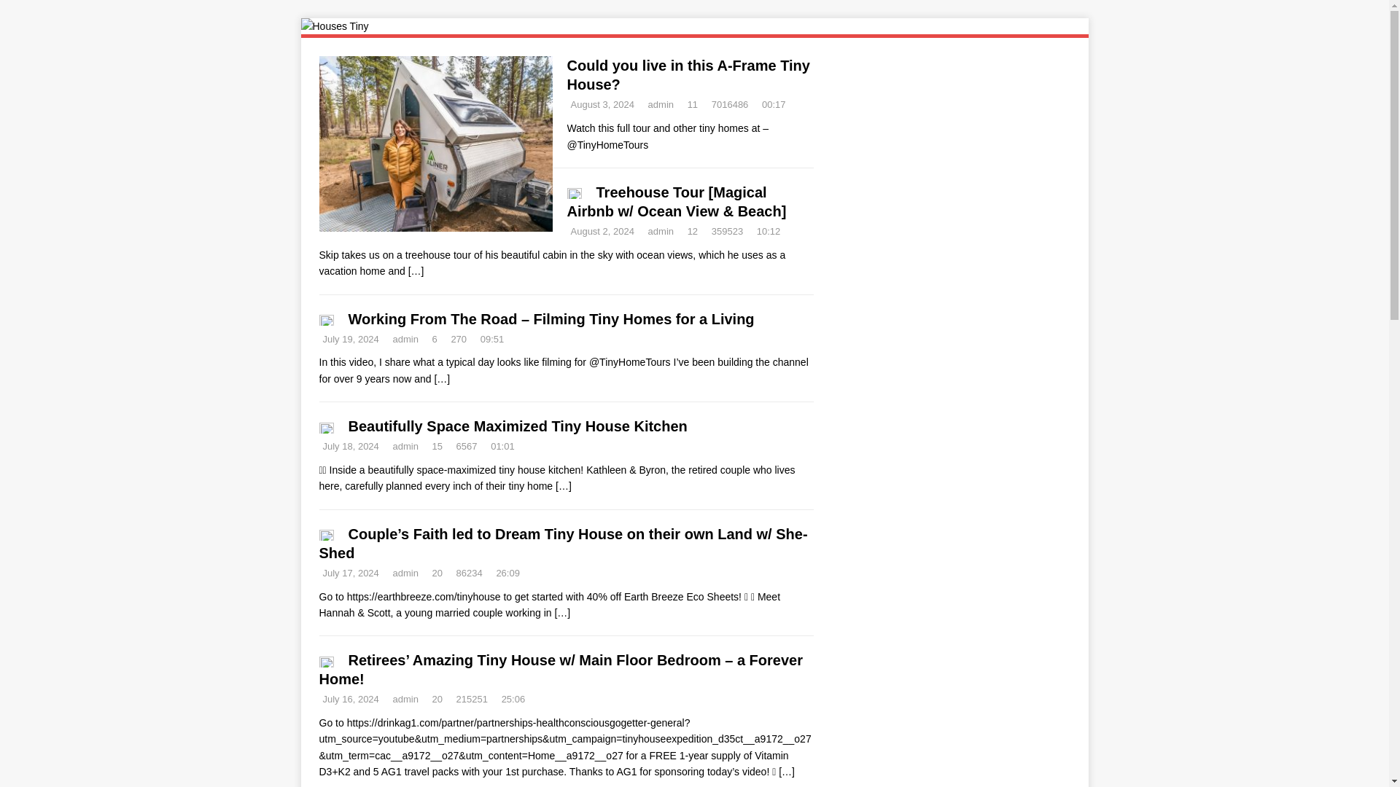  What do you see at coordinates (334, 26) in the screenshot?
I see `Houses Tiny` at bounding box center [334, 26].